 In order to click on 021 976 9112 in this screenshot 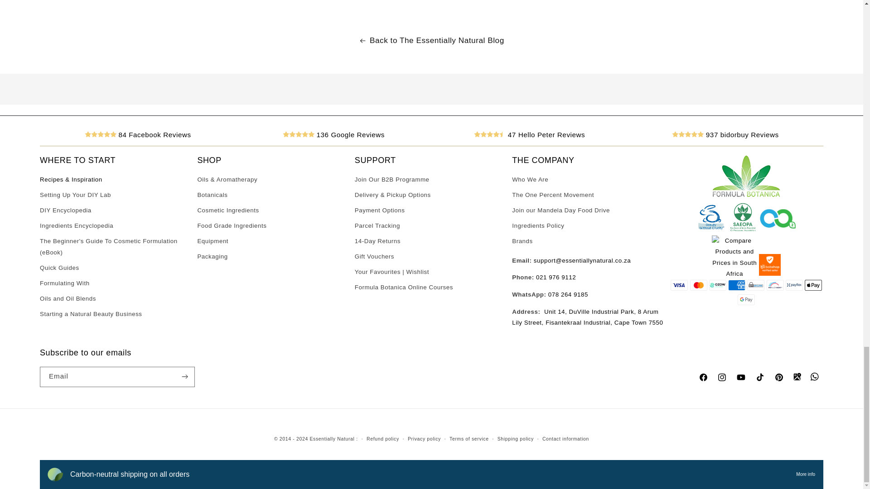, I will do `click(556, 277)`.